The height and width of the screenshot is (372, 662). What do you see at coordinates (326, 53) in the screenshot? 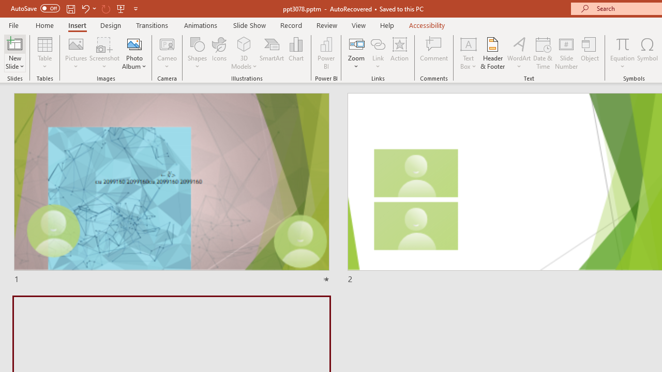
I see `Power BI` at bounding box center [326, 53].